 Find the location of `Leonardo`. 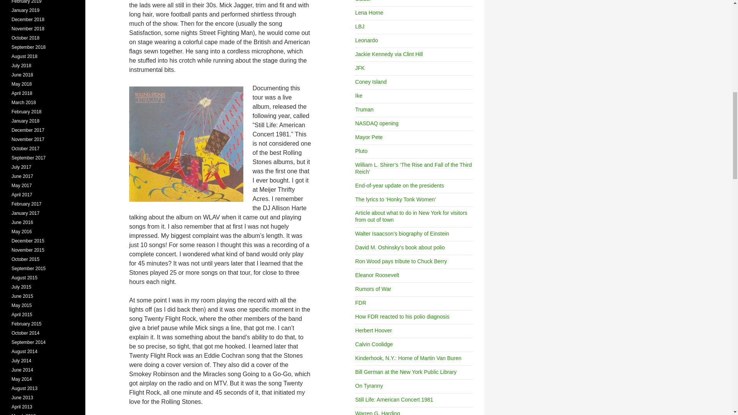

Leonardo is located at coordinates (366, 40).